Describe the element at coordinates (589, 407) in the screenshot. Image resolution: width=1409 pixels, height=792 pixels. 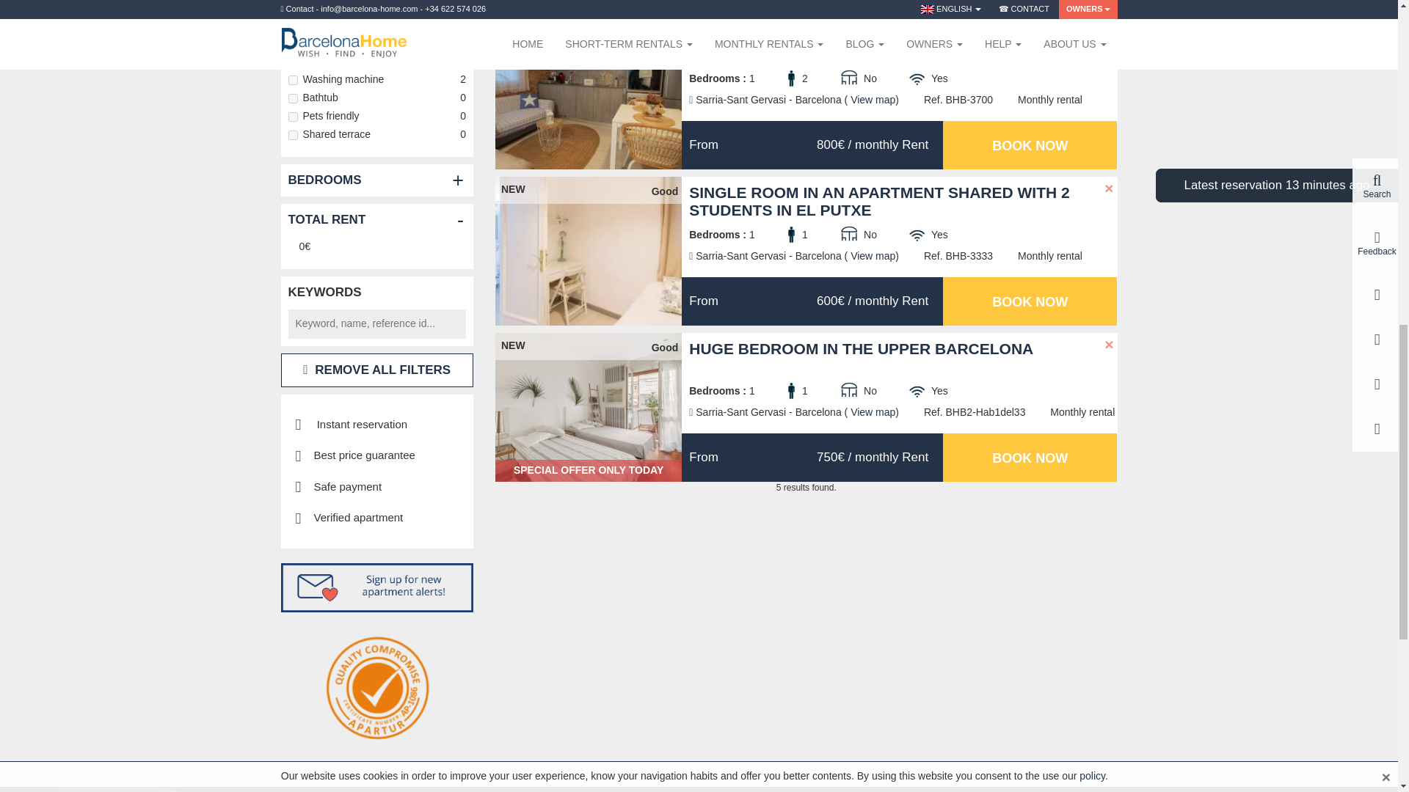
I see `Huge bedroom in the upper Barcelona` at that location.